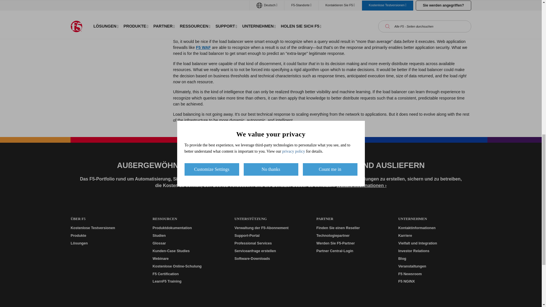 This screenshot has width=546, height=307. Describe the element at coordinates (189, 228) in the screenshot. I see `Produktdokumentation` at that location.